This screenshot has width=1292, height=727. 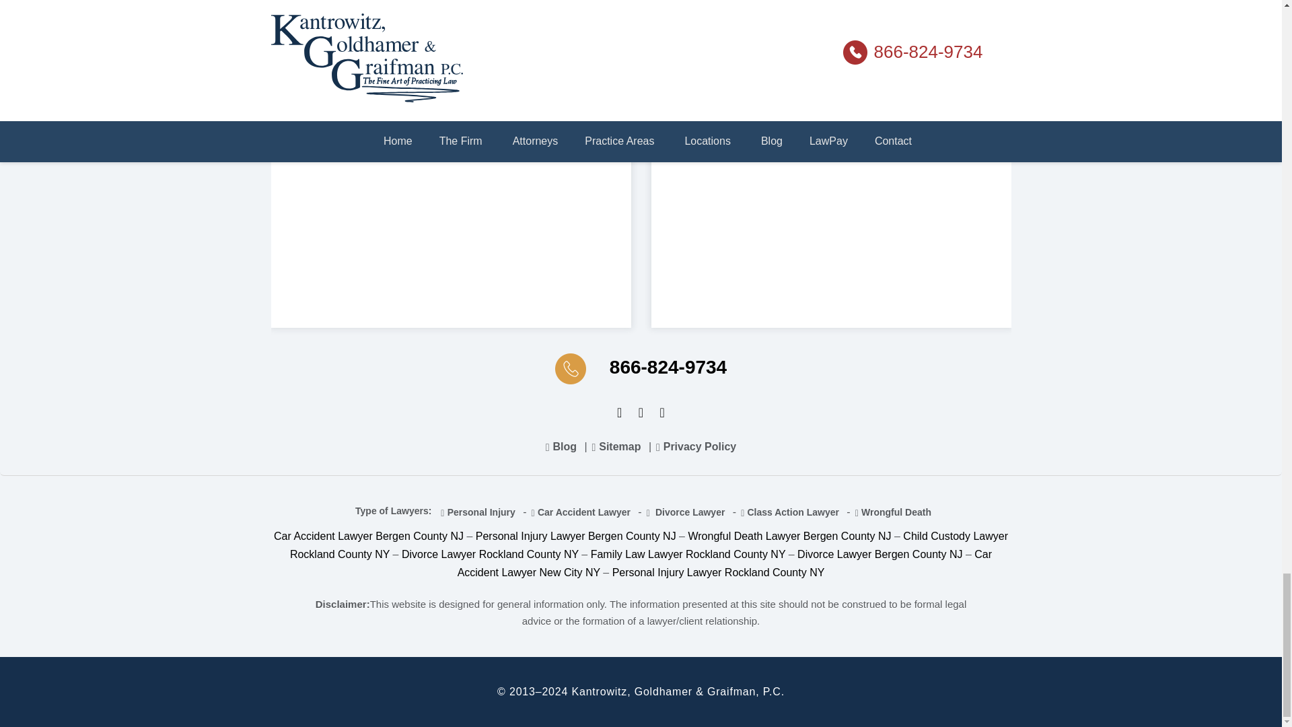 What do you see at coordinates (450, 151) in the screenshot?
I see `map of rockland county location` at bounding box center [450, 151].